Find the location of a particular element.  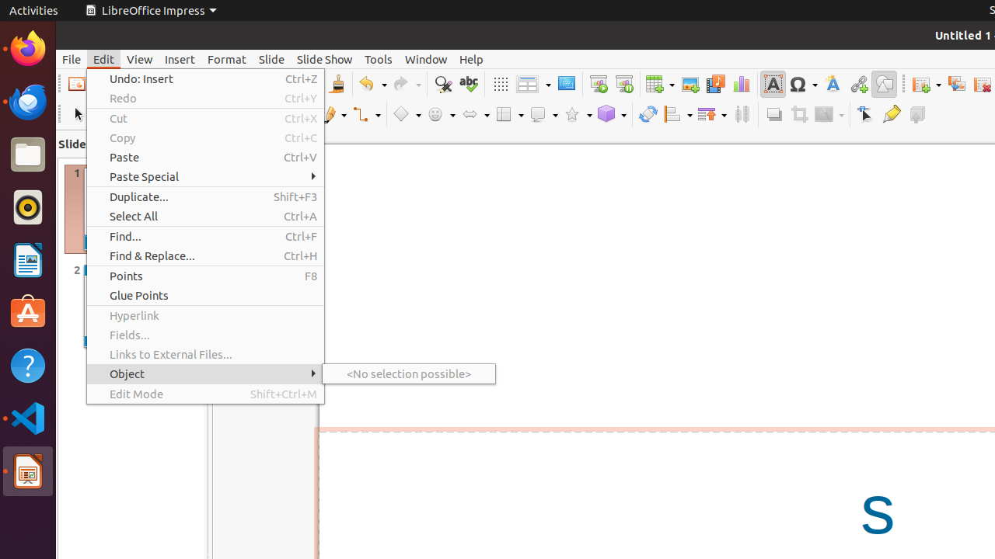

Paste Special is located at coordinates (205, 177).